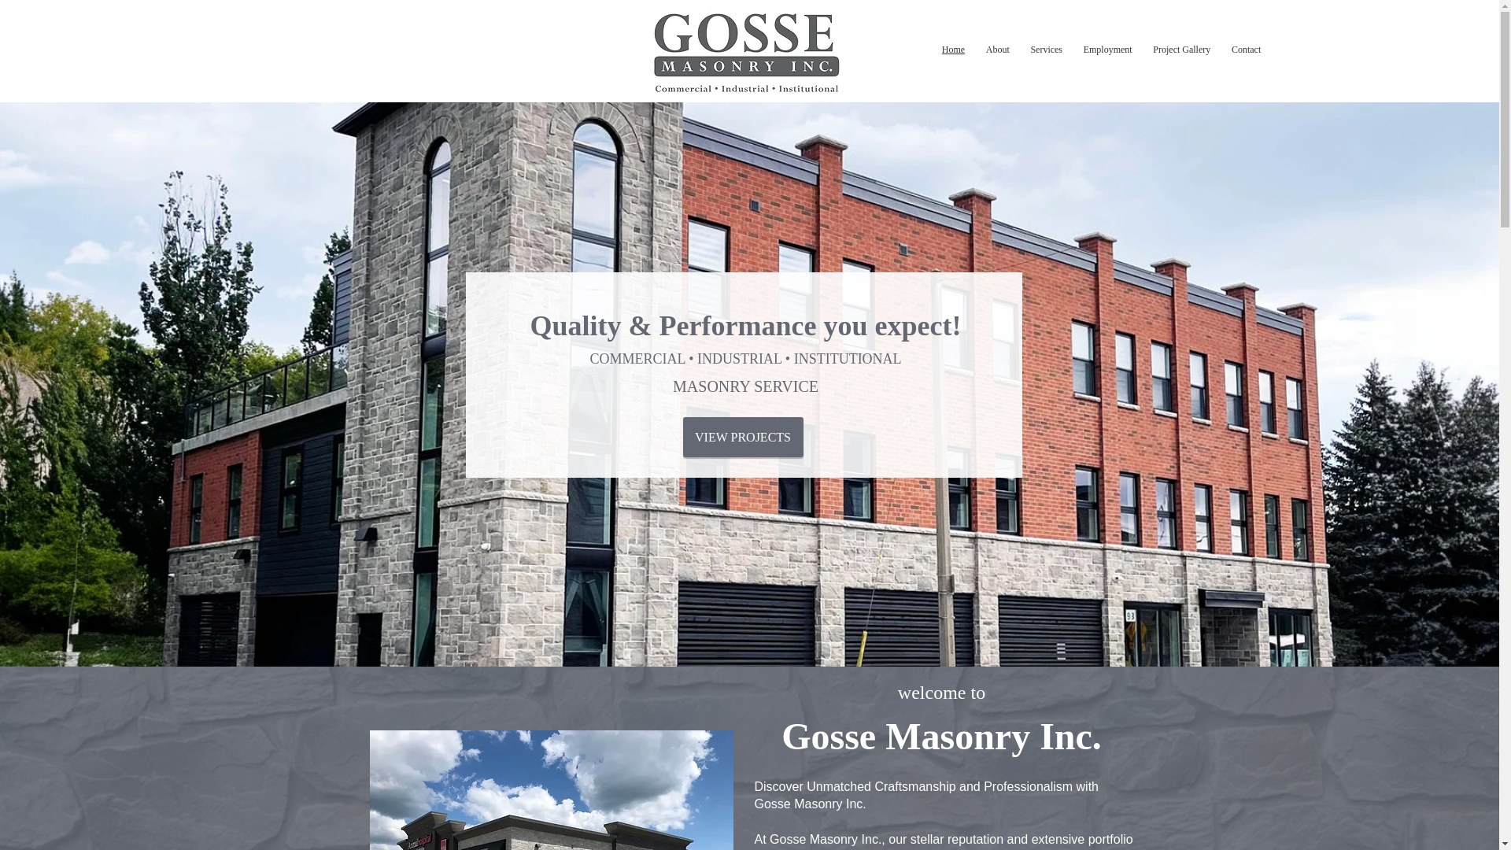 The width and height of the screenshot is (1511, 850). Describe the element at coordinates (1181, 50) in the screenshot. I see `Project Gallery` at that location.